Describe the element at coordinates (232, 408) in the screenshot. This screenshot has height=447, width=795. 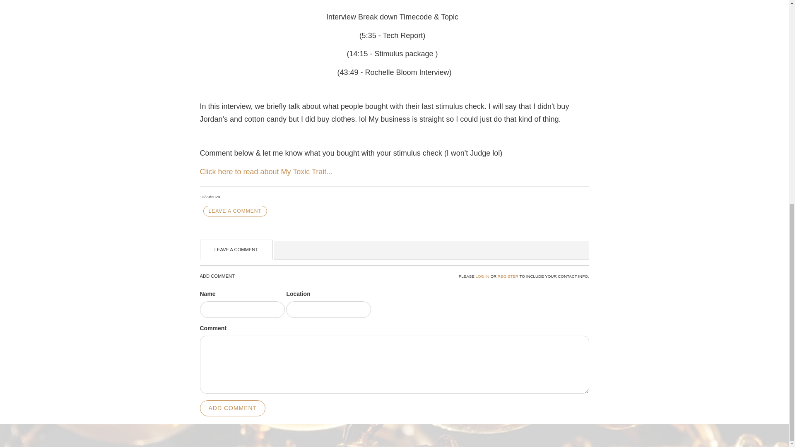
I see `ADD COMMENT` at that location.